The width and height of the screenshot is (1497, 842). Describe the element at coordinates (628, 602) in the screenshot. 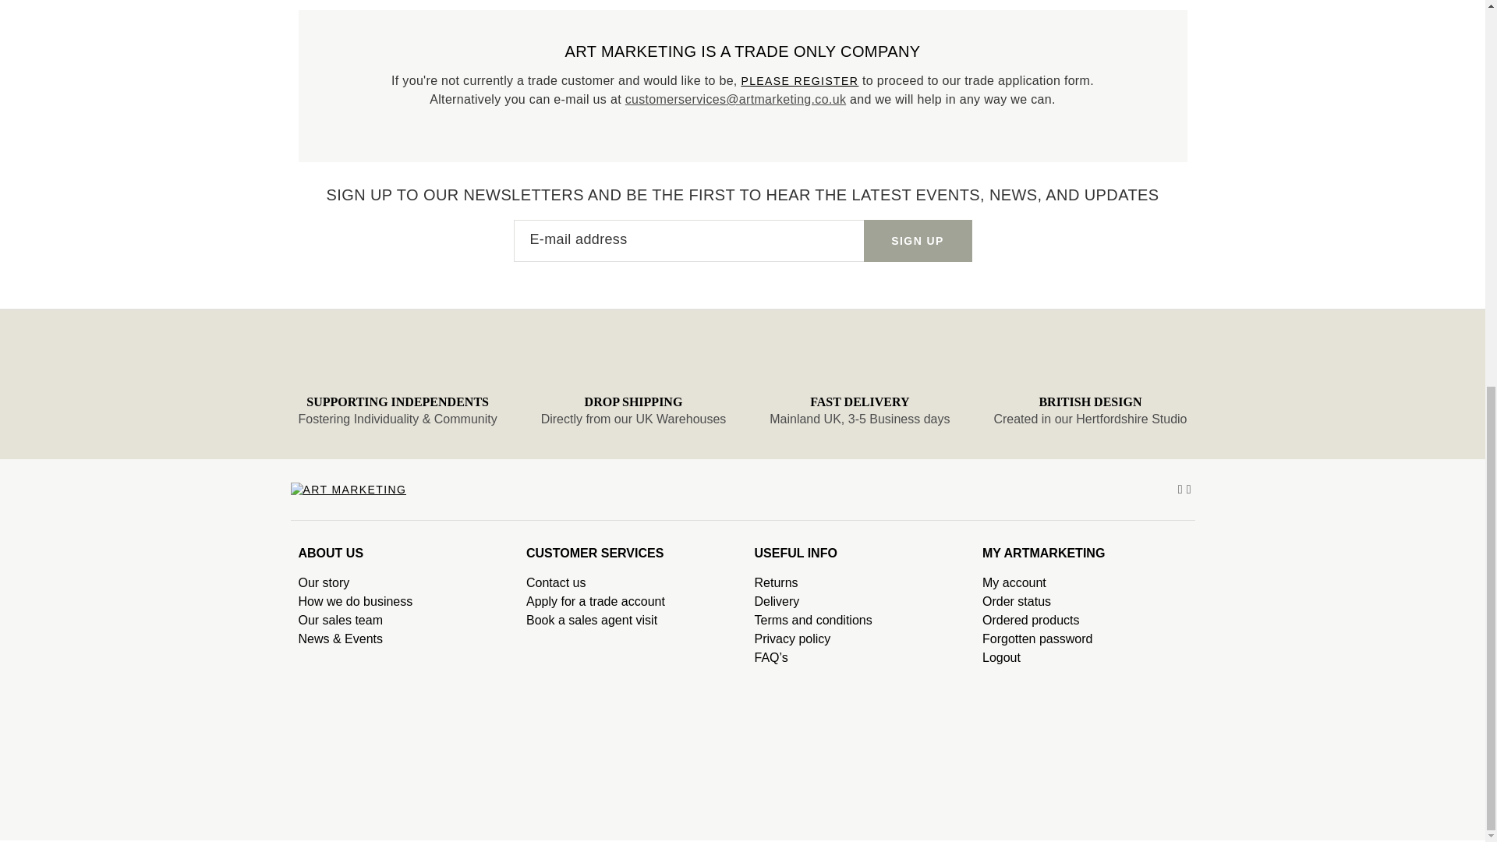

I see `Apply for a trade account` at that location.